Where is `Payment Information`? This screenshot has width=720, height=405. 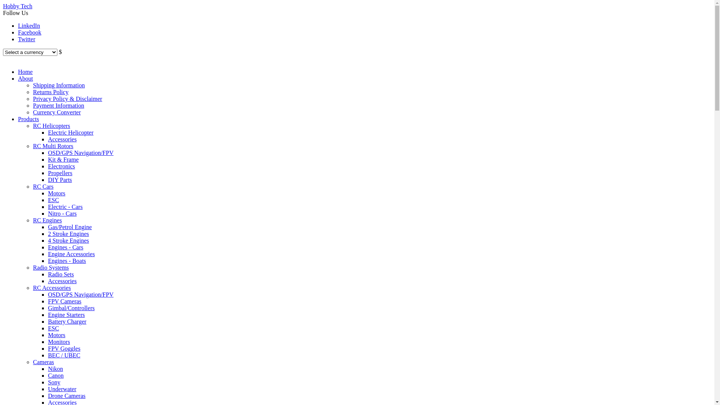
Payment Information is located at coordinates (58, 106).